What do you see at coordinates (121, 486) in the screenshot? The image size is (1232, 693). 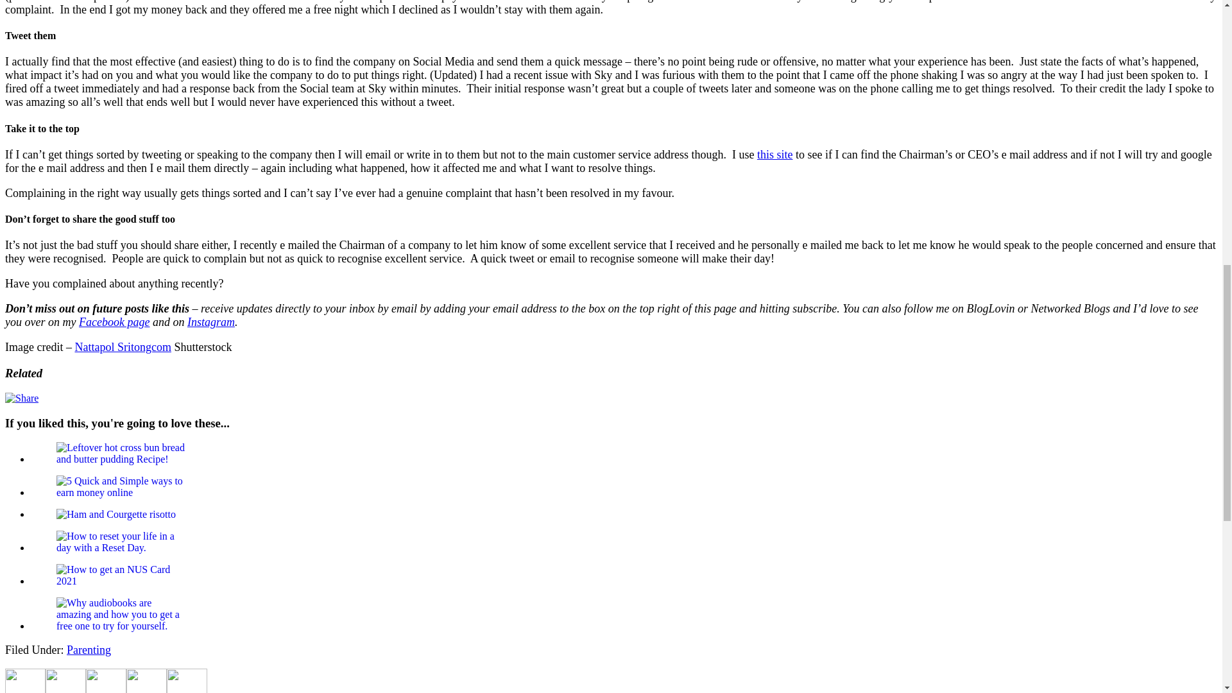 I see `5 Quick and Simple ways to earn money online...` at bounding box center [121, 486].